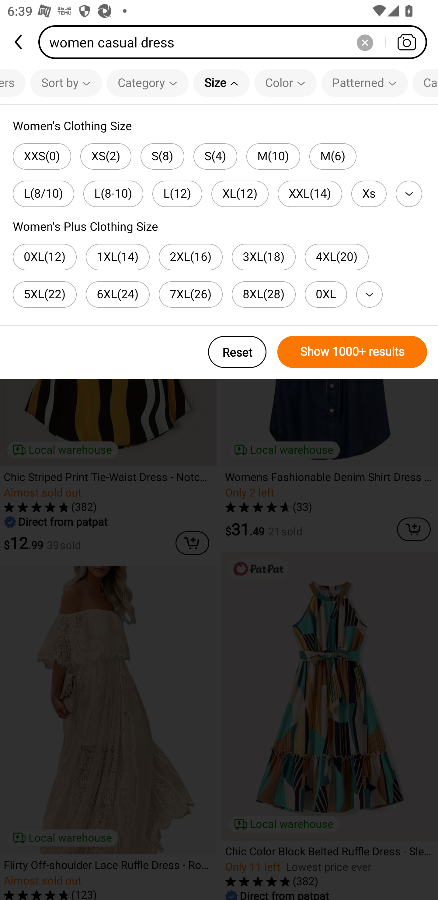 This screenshot has width=438, height=900. I want to click on M(6), so click(333, 156).